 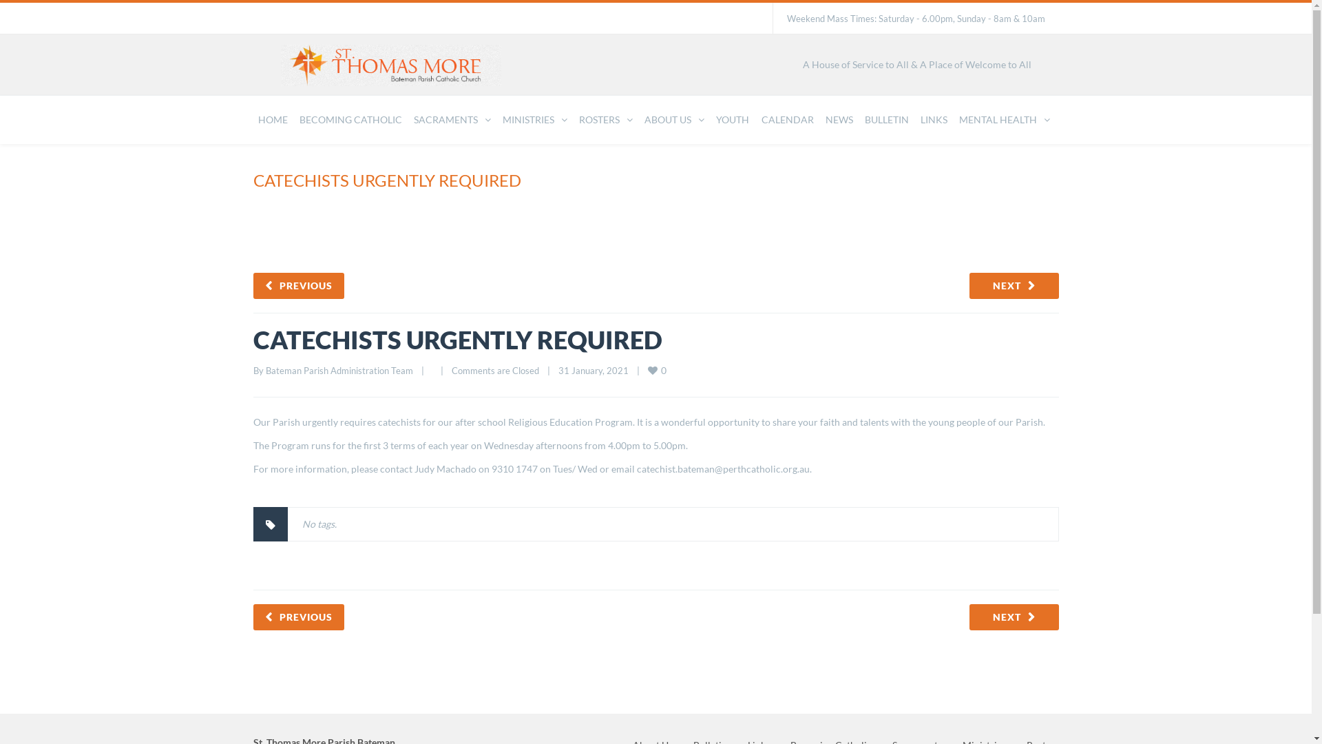 I want to click on NEXT, so click(x=1014, y=286).